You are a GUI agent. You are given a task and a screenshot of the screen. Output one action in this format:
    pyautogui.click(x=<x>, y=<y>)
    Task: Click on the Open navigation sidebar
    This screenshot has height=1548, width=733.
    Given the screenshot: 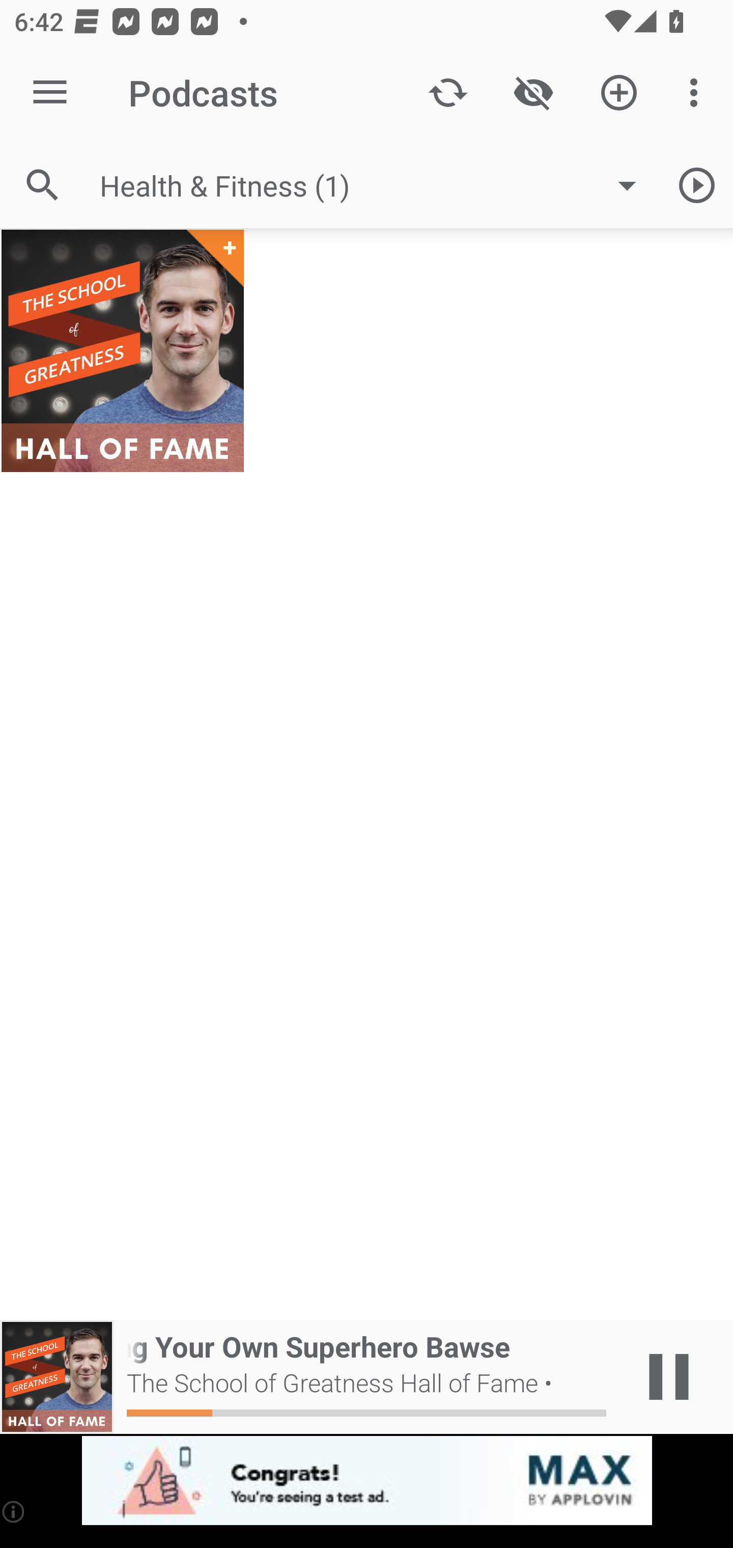 What is the action you would take?
    pyautogui.click(x=50, y=93)
    